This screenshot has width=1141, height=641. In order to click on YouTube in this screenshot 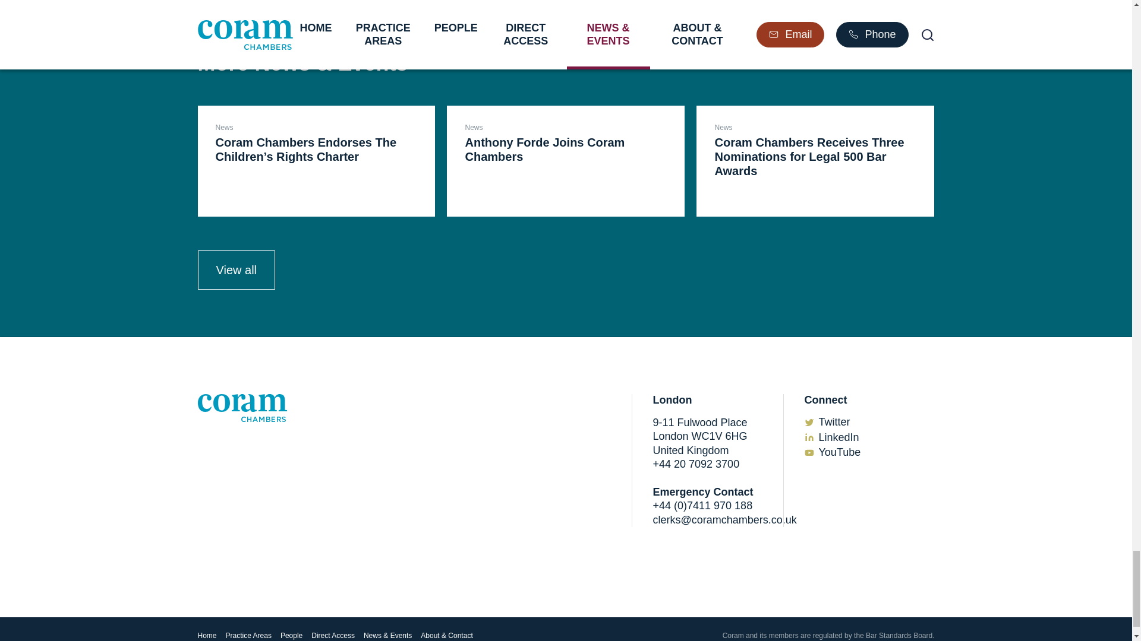, I will do `click(840, 452)`.